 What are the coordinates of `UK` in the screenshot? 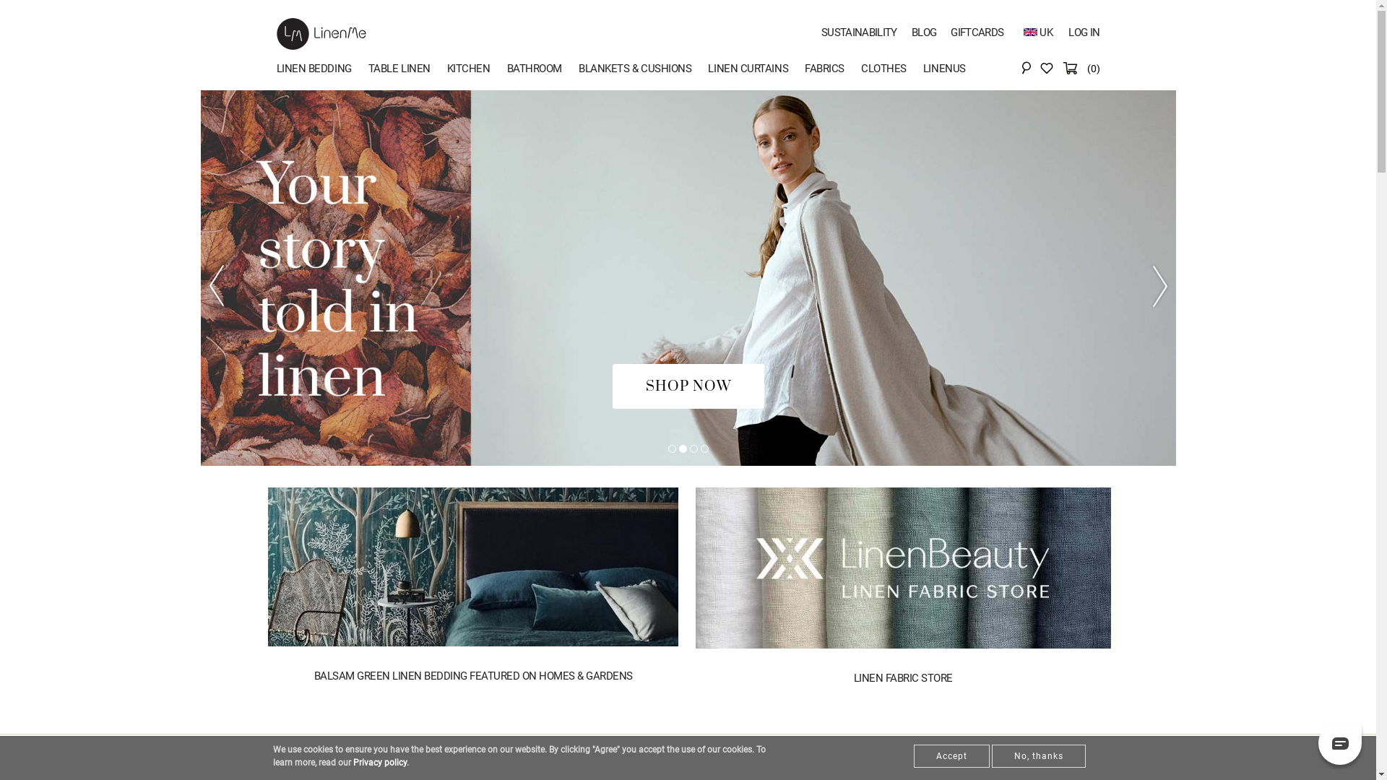 It's located at (1038, 32).